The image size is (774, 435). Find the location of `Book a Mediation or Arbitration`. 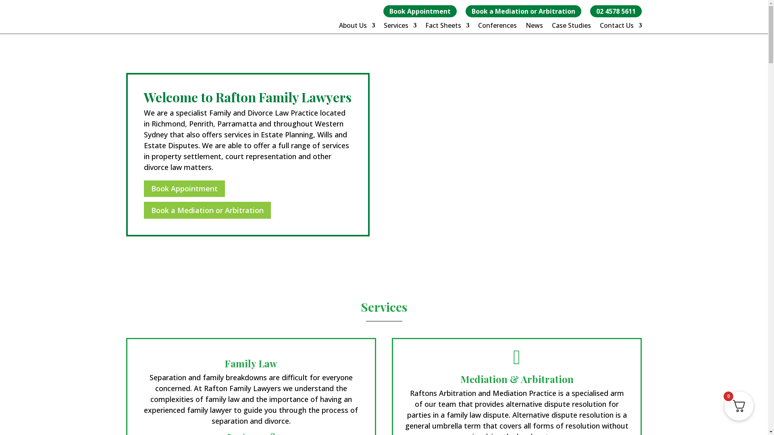

Book a Mediation or Arbitration is located at coordinates (207, 210).